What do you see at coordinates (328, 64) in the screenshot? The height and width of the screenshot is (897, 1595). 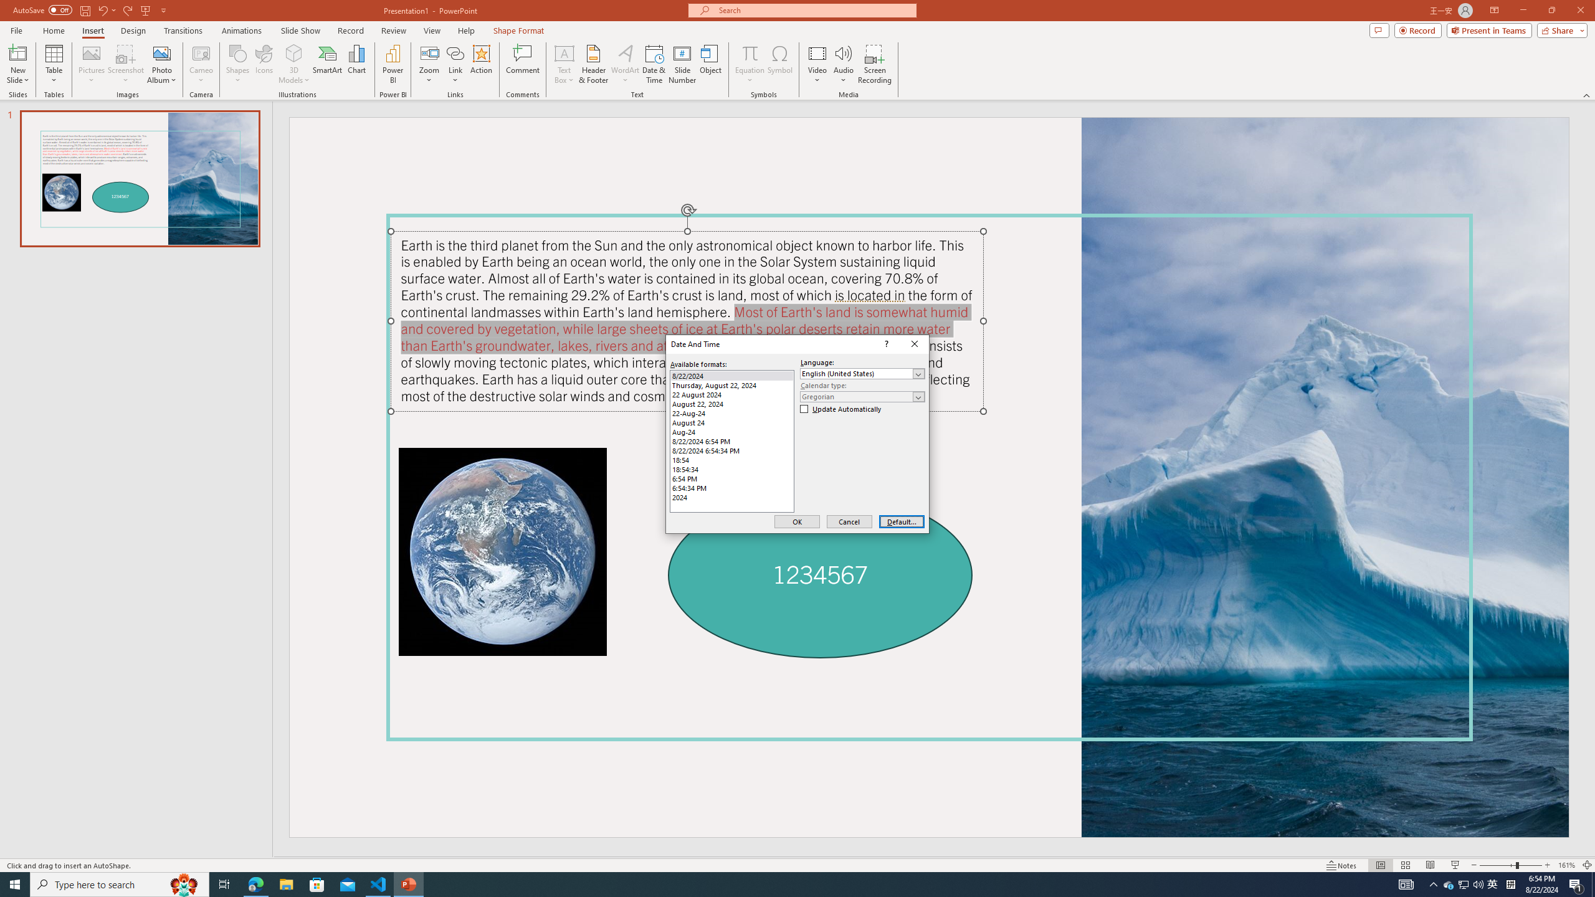 I see `SmartArt...` at bounding box center [328, 64].